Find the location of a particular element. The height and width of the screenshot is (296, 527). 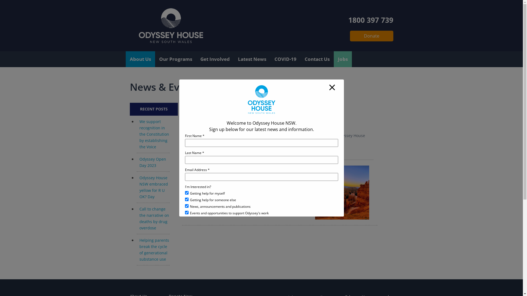

Jobs is located at coordinates (343, 59).